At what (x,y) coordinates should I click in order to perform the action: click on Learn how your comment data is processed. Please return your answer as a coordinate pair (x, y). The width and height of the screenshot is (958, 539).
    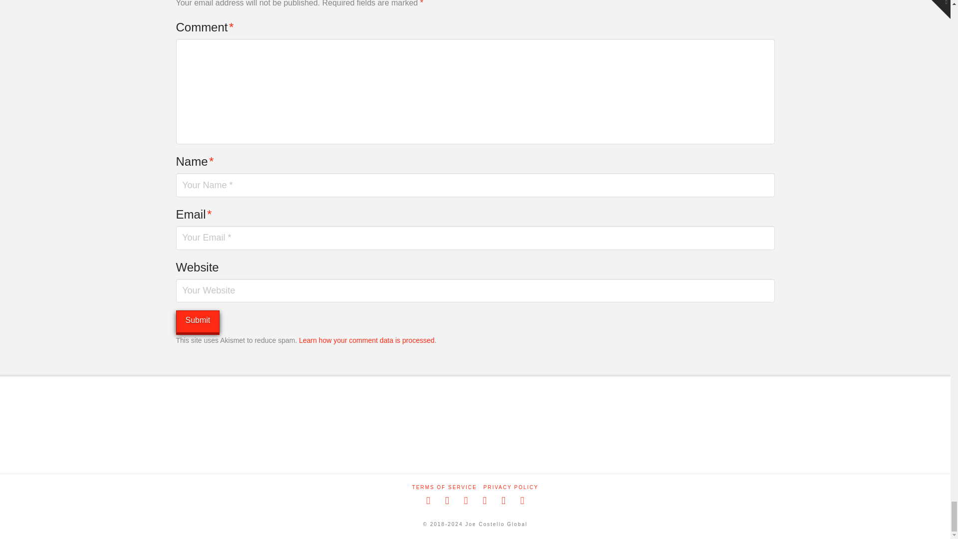
    Looking at the image, I should click on (367, 340).